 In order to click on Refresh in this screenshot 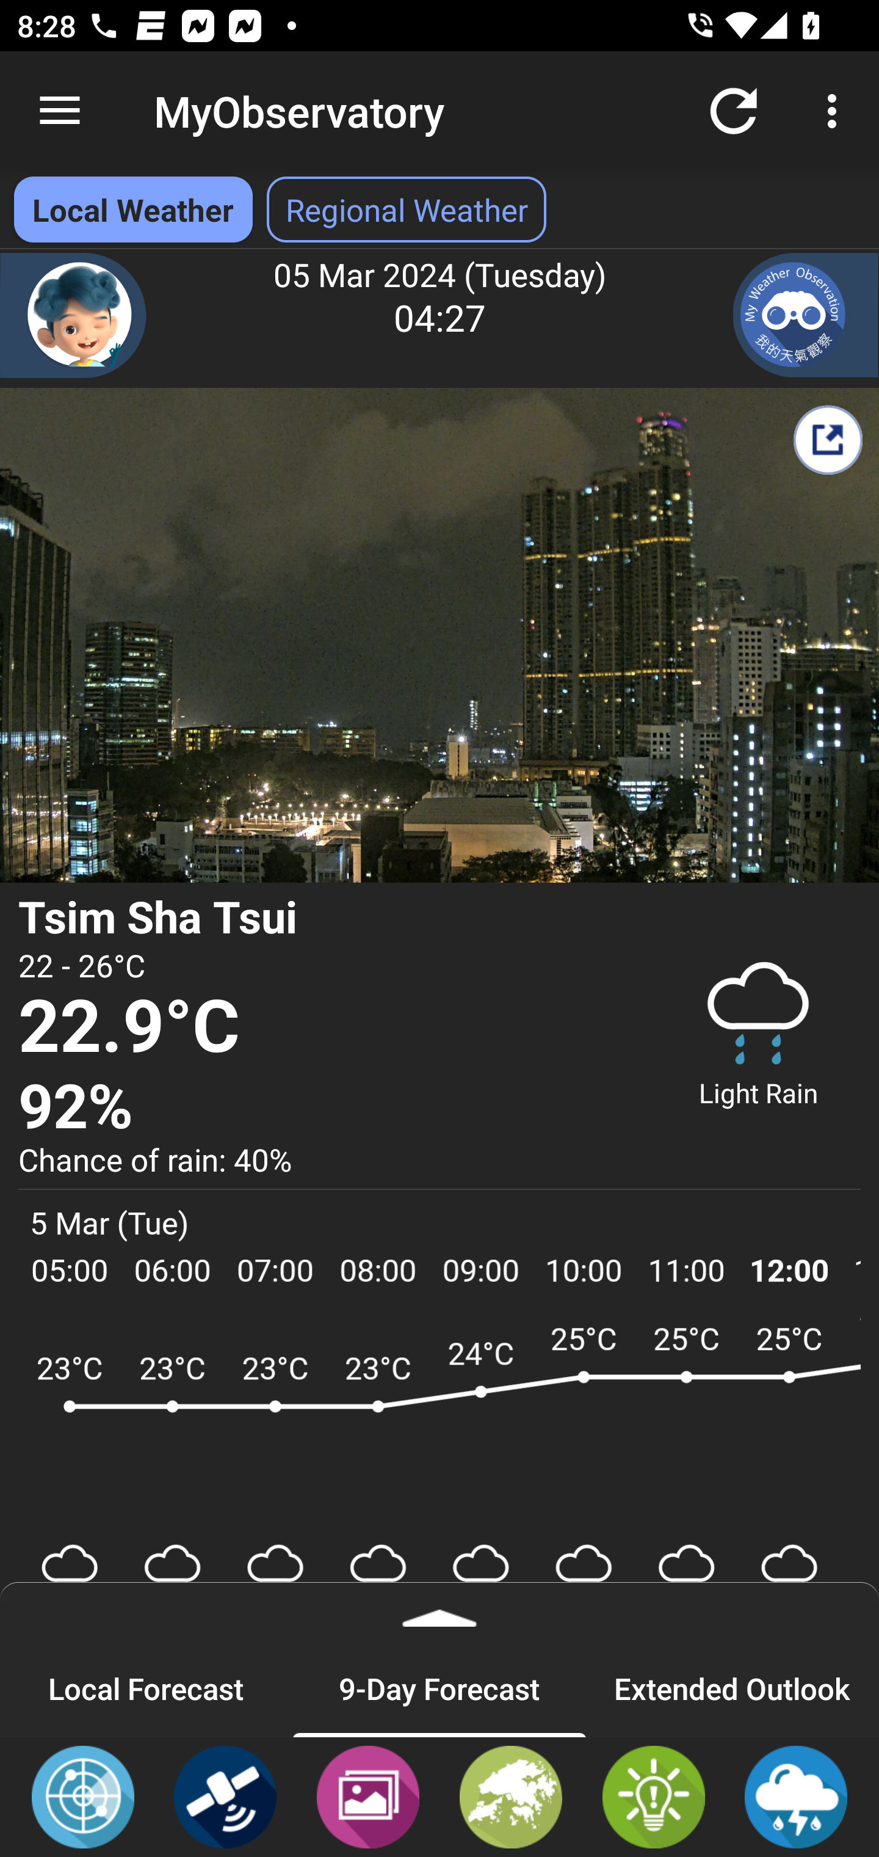, I will do `click(734, 111)`.